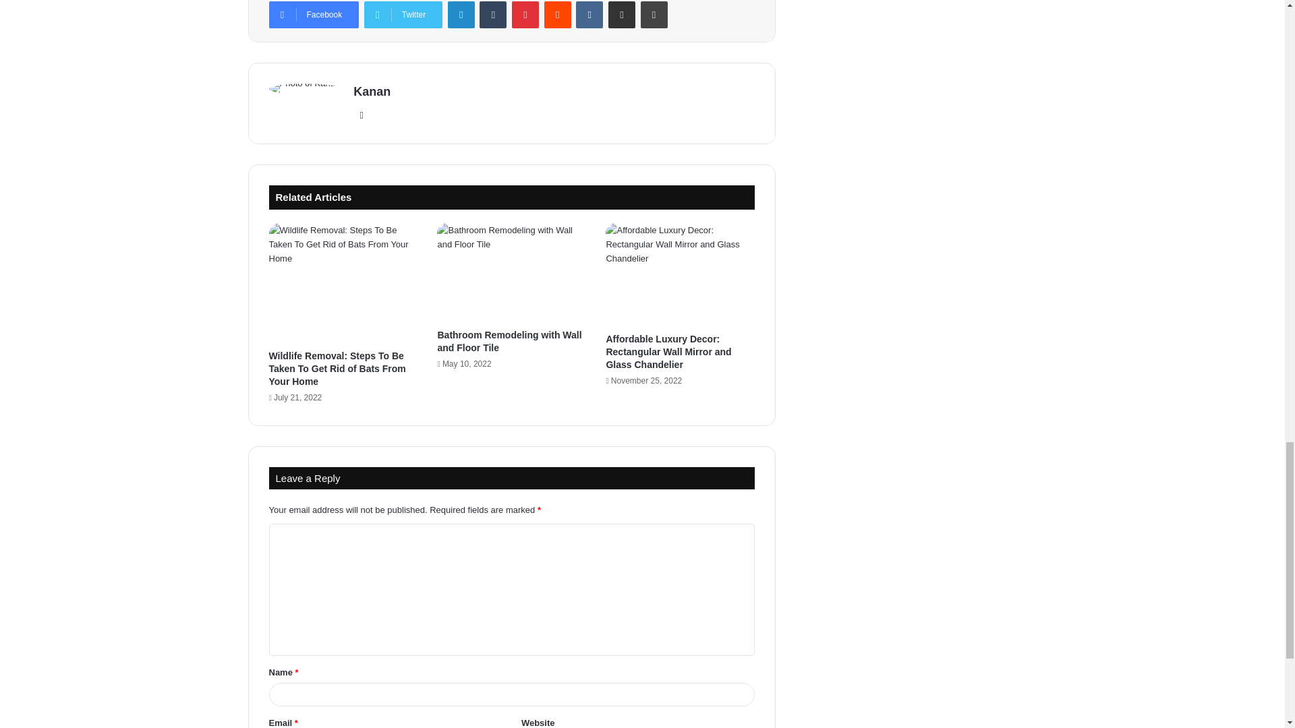 The height and width of the screenshot is (728, 1295). Describe the element at coordinates (403, 15) in the screenshot. I see `Twitter` at that location.